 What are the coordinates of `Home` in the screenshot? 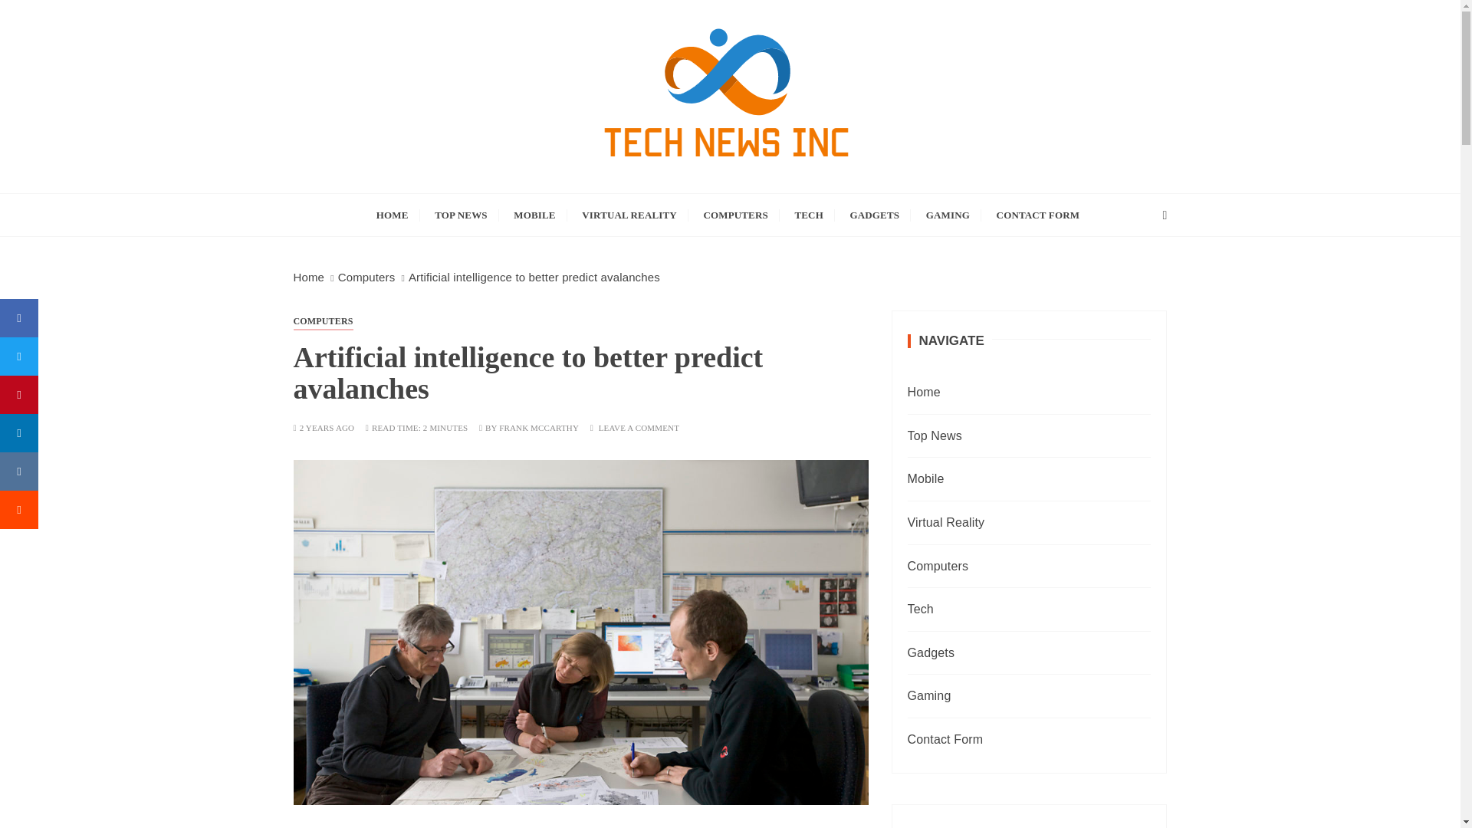 It's located at (308, 278).